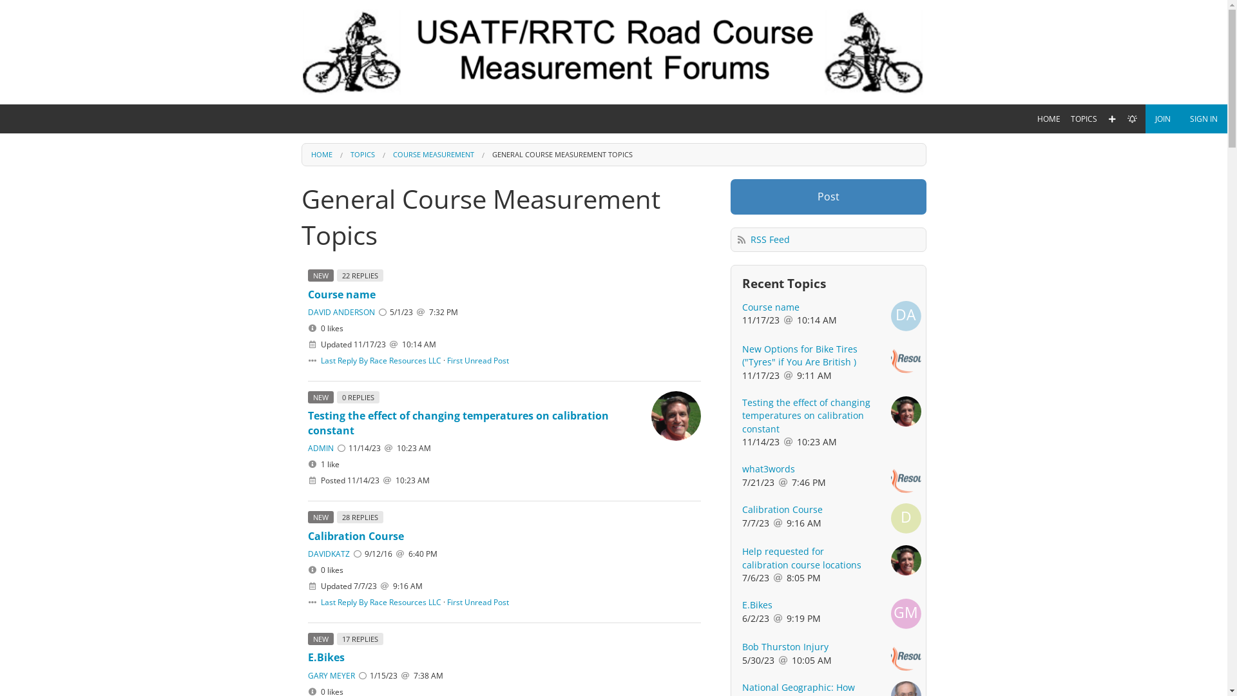  I want to click on Post, so click(829, 197).